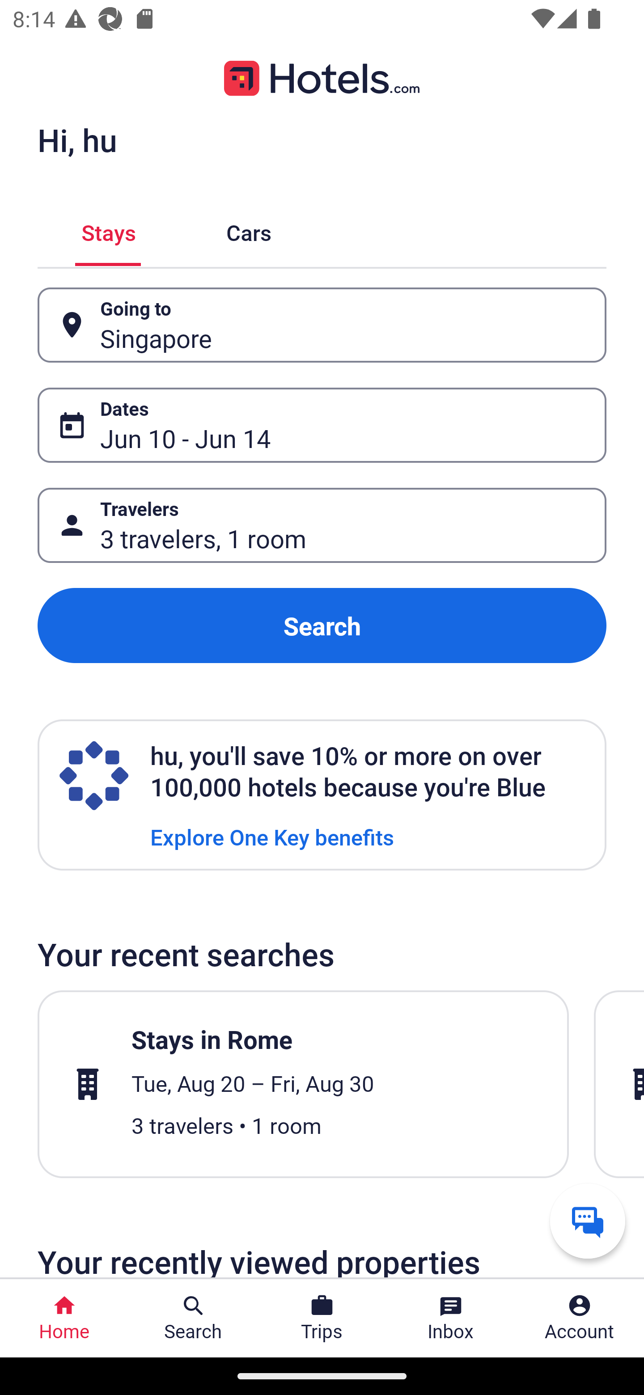 The height and width of the screenshot is (1395, 644). I want to click on Search, so click(322, 625).